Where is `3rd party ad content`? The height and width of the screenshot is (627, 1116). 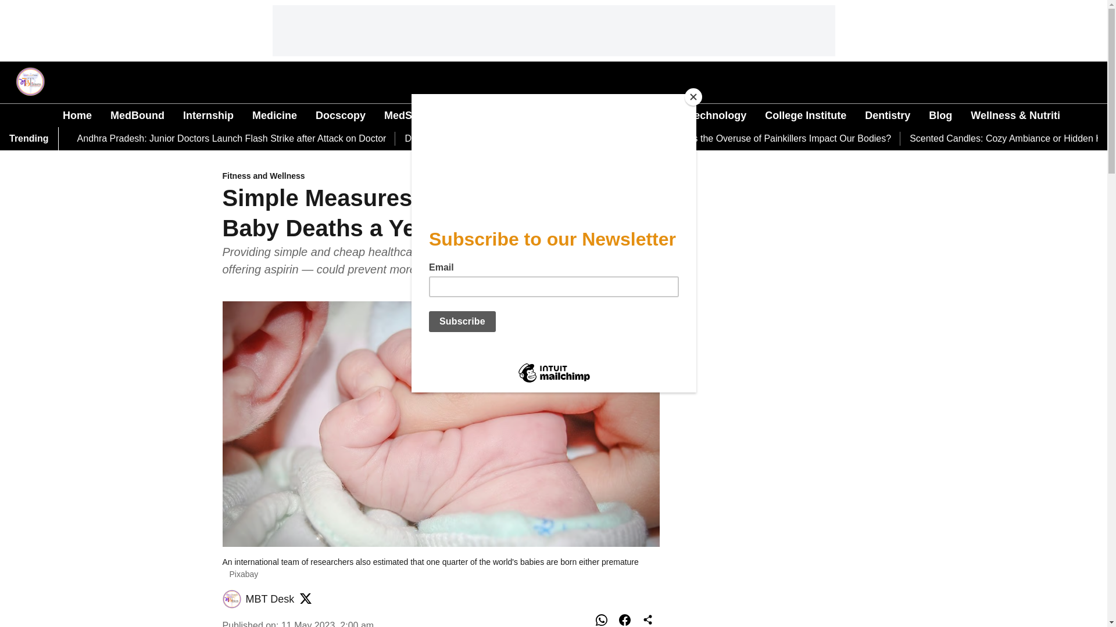
3rd party ad content is located at coordinates (554, 30).